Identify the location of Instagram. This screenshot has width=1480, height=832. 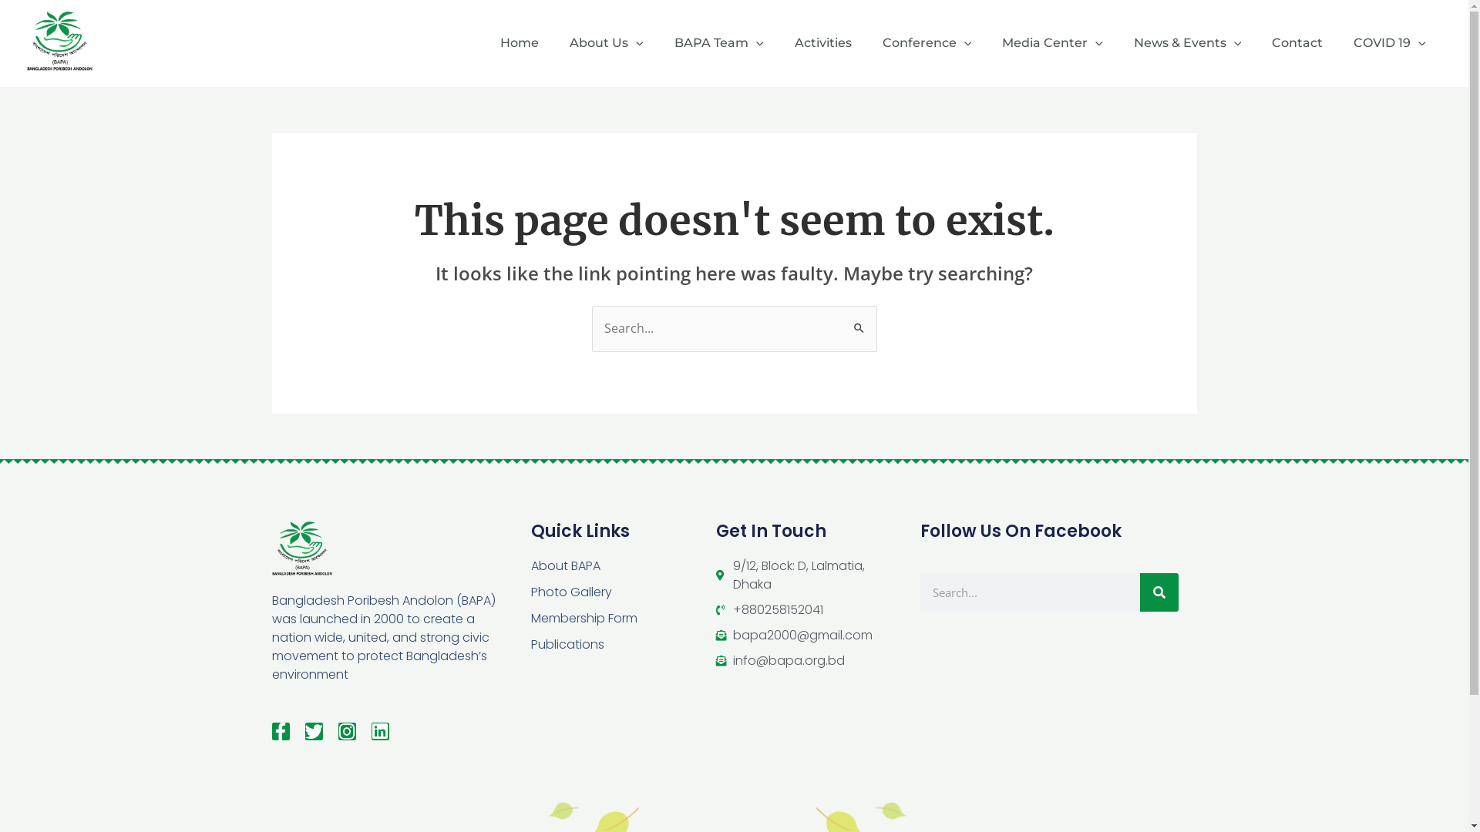
(347, 732).